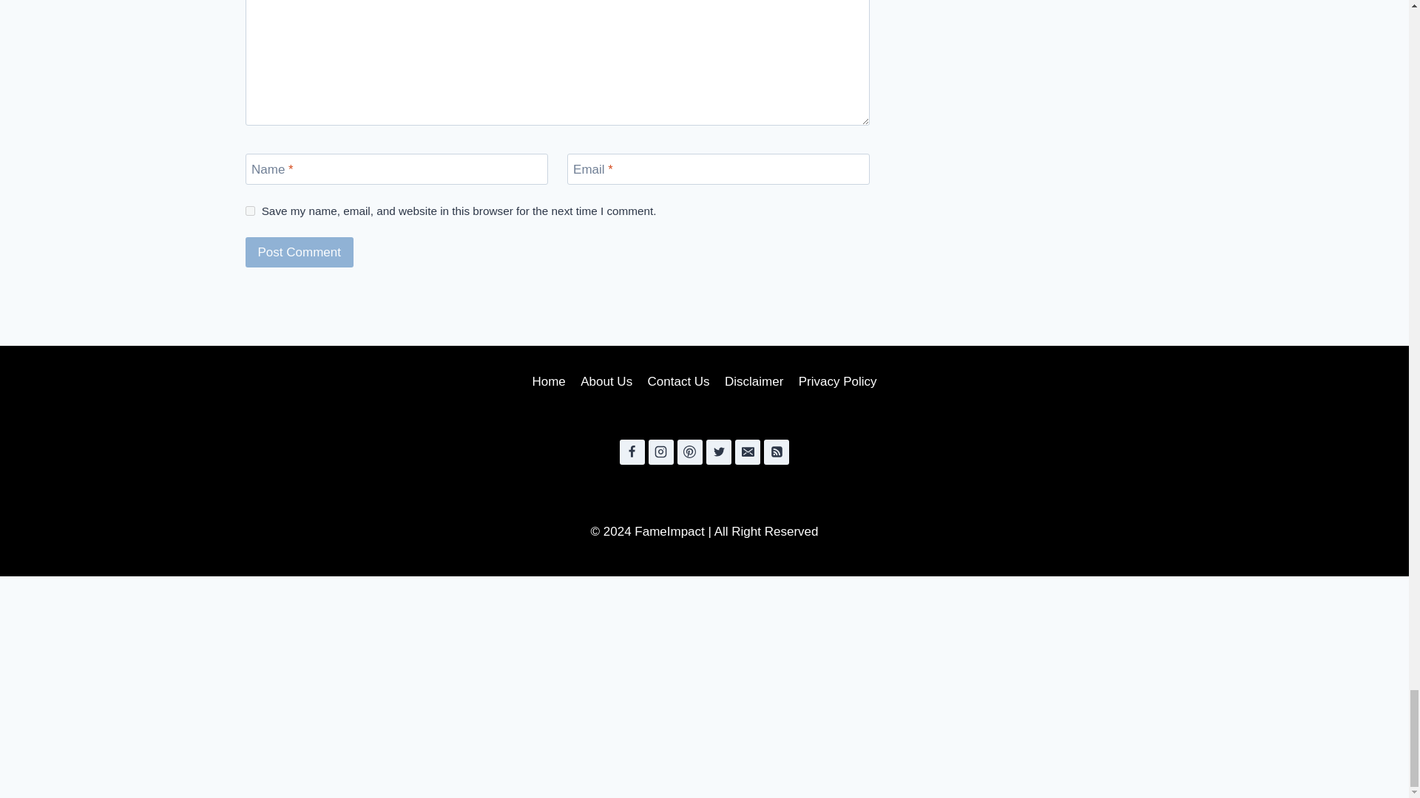 The image size is (1420, 798). What do you see at coordinates (250, 210) in the screenshot?
I see `yes` at bounding box center [250, 210].